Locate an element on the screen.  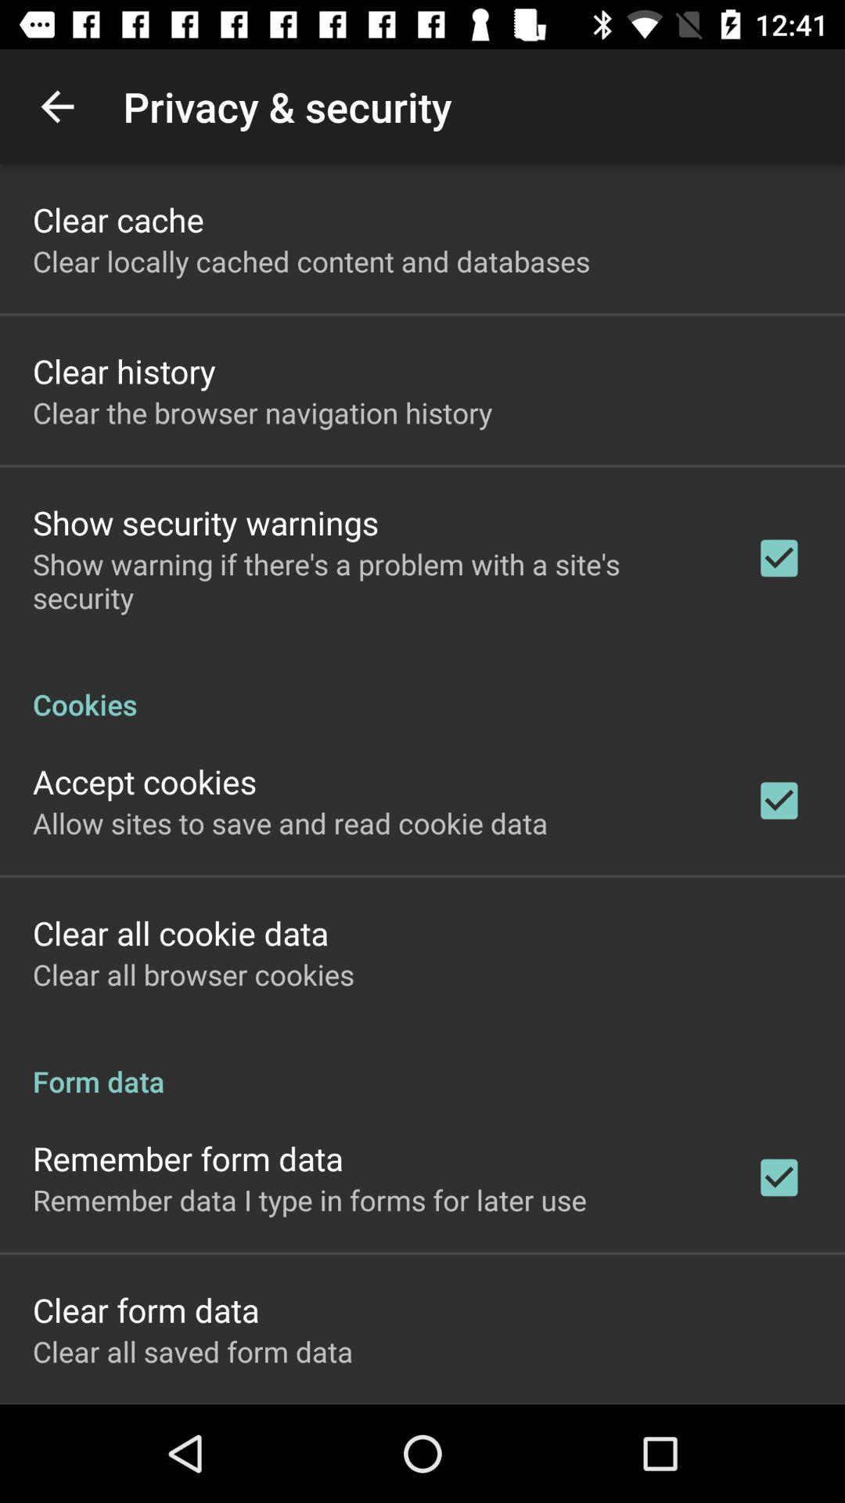
choose the icon above allow sites to is located at coordinates (145, 781).